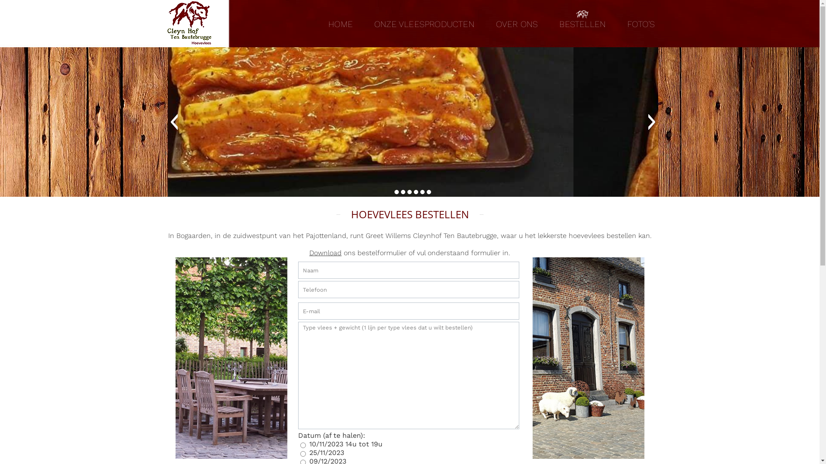 The height and width of the screenshot is (464, 826). What do you see at coordinates (517, 24) in the screenshot?
I see `OVER ONS` at bounding box center [517, 24].